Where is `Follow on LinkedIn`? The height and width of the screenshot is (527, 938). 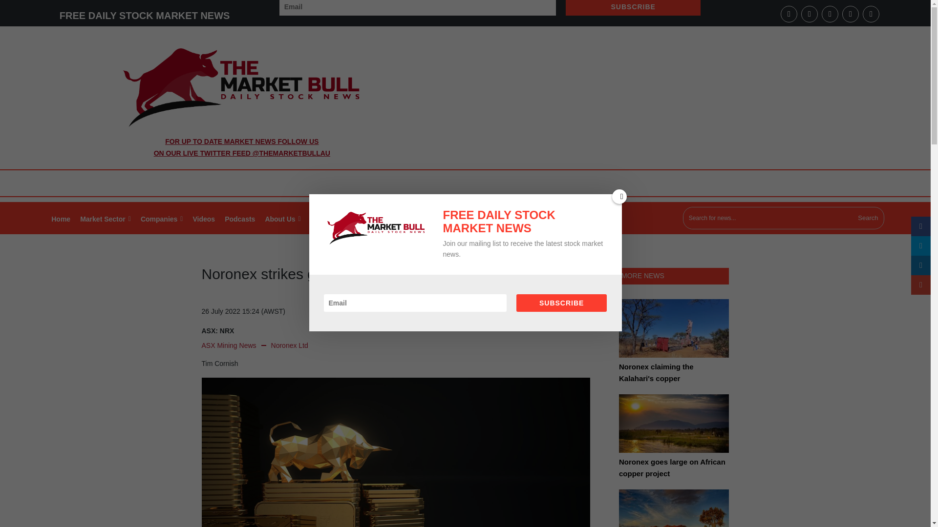
Follow on LinkedIn is located at coordinates (809, 14).